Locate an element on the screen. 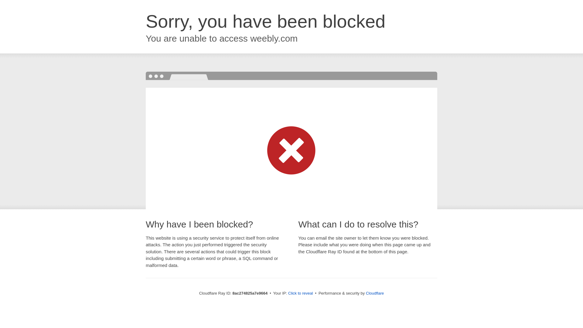  Cloudflare is located at coordinates (375, 293).